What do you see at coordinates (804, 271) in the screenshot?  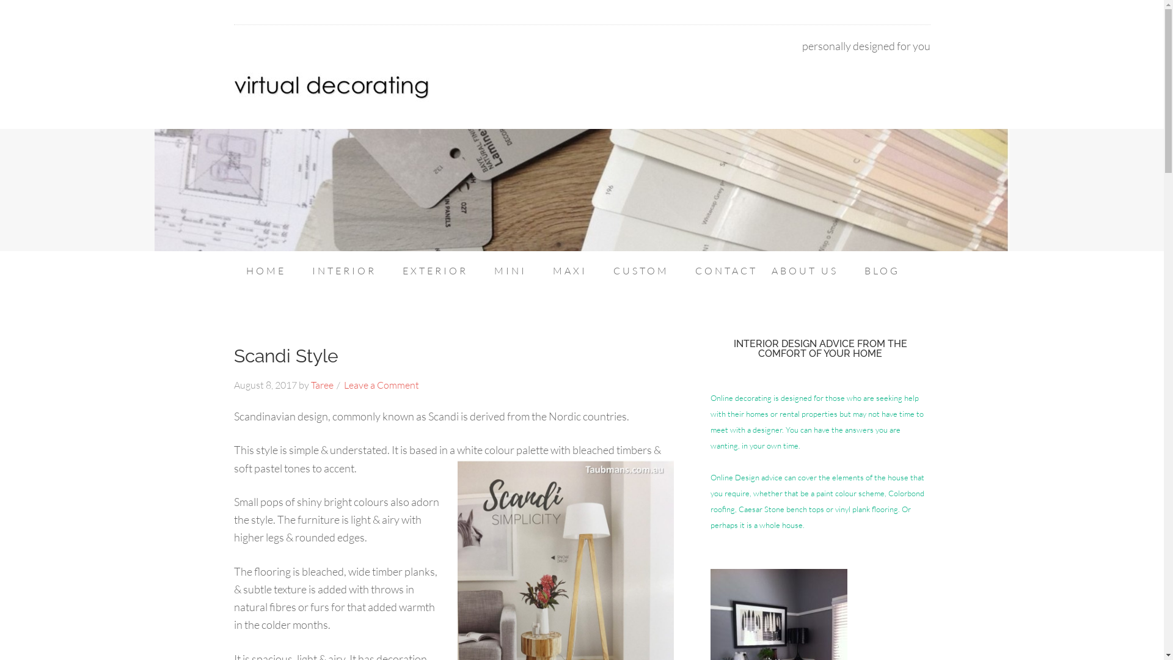 I see `ABOUT US` at bounding box center [804, 271].